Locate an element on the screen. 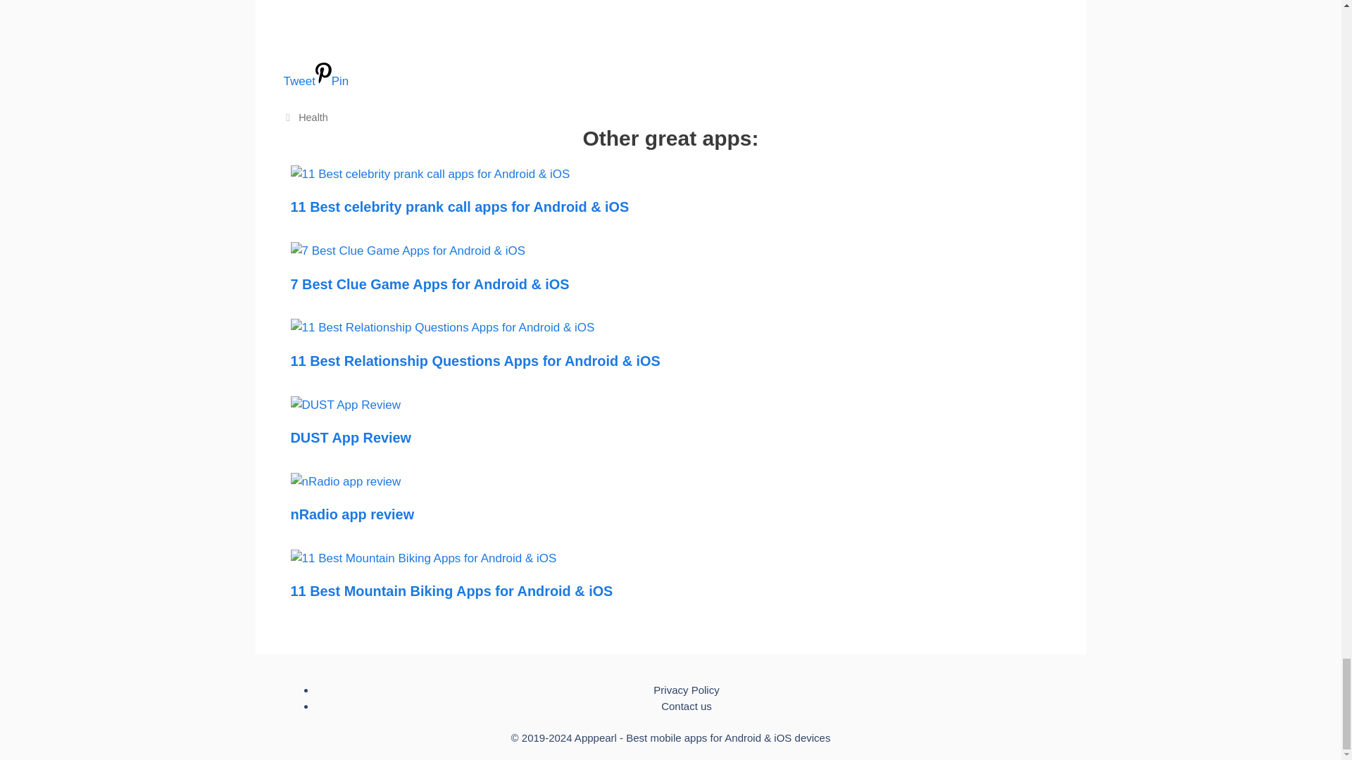 Image resolution: width=1352 pixels, height=760 pixels. nRadio app review is located at coordinates (345, 481).